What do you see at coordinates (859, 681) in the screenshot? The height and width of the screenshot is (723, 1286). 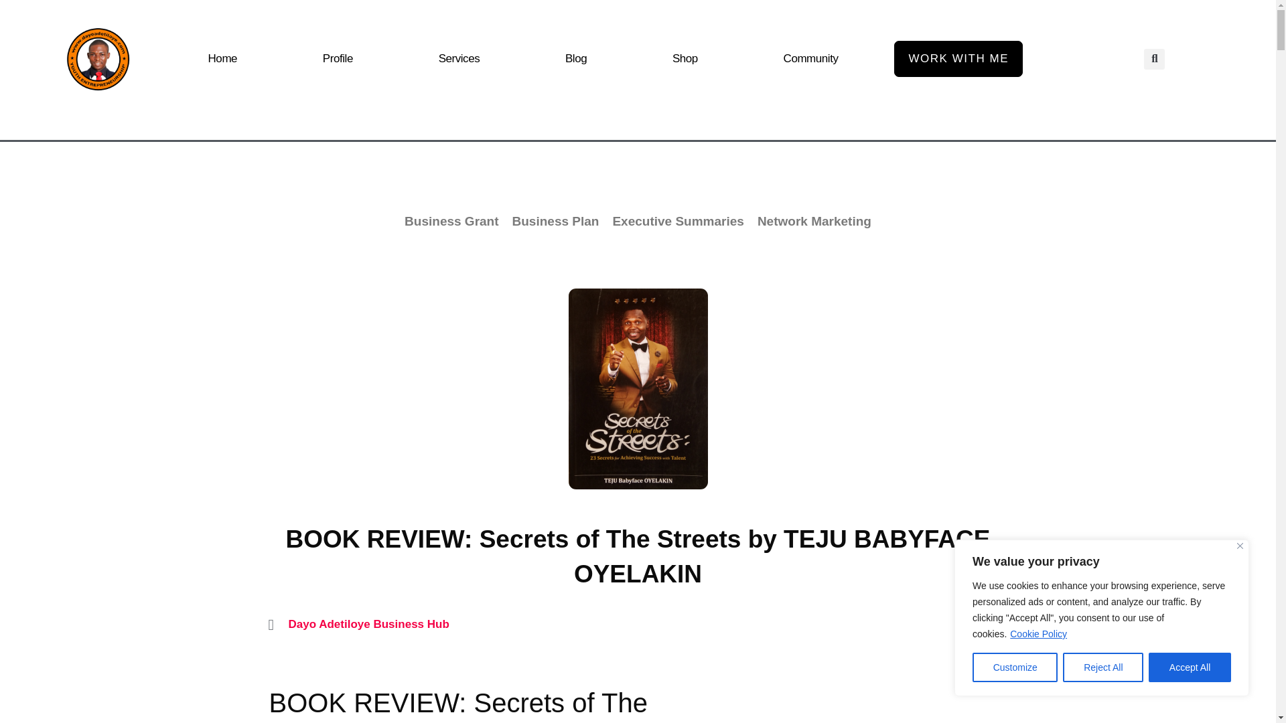 I see `Advertisement` at bounding box center [859, 681].